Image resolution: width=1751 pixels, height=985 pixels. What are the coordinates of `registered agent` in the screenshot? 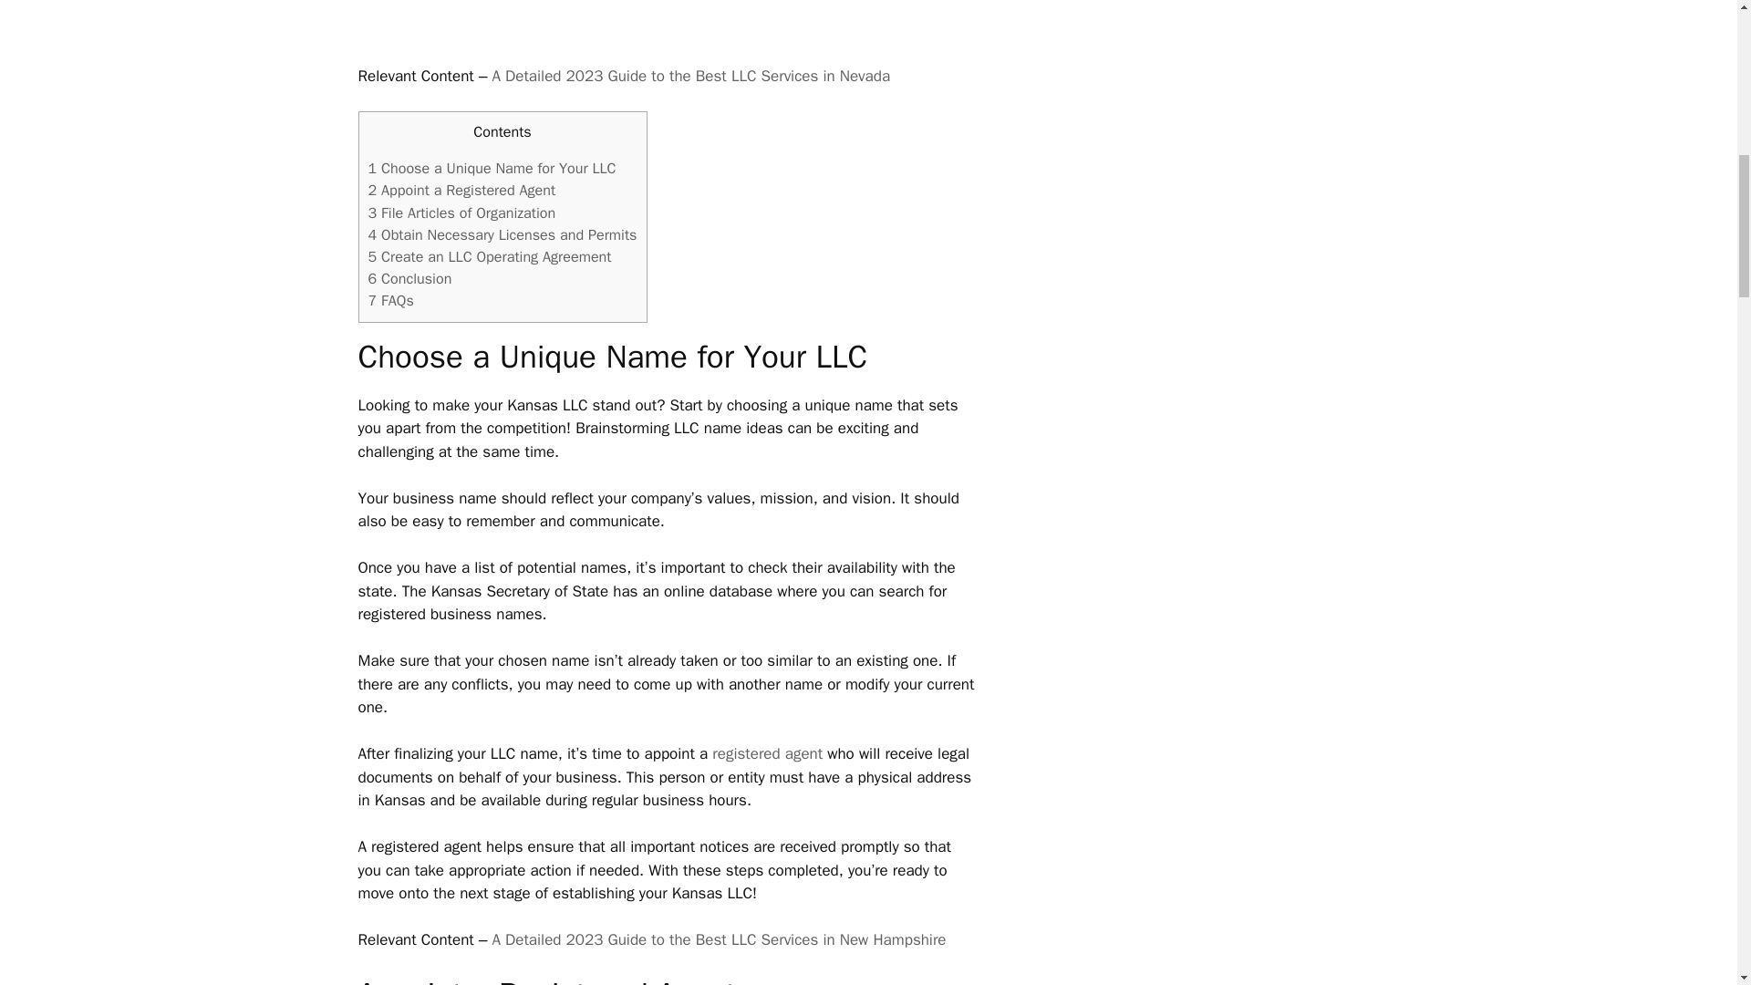 It's located at (768, 753).